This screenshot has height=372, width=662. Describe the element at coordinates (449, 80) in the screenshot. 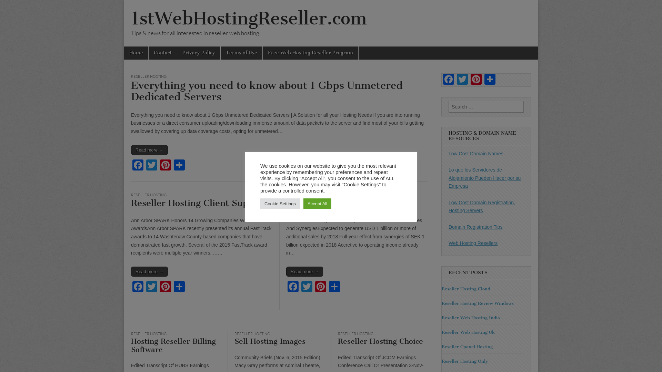

I see `Facebook` at that location.